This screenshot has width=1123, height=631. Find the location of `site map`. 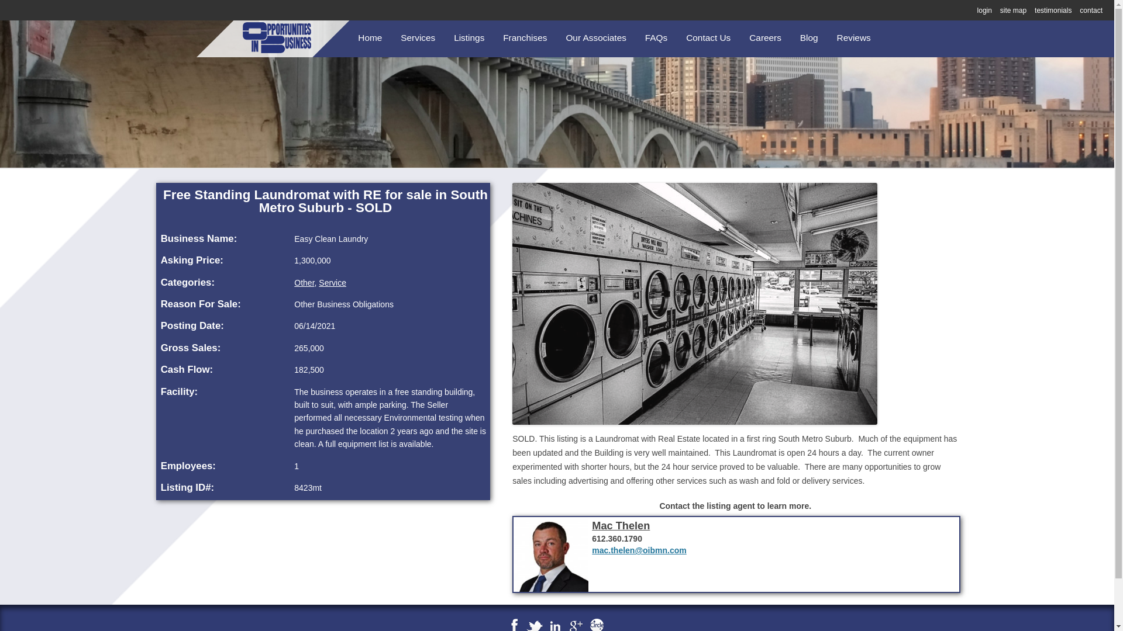

site map is located at coordinates (1013, 10).